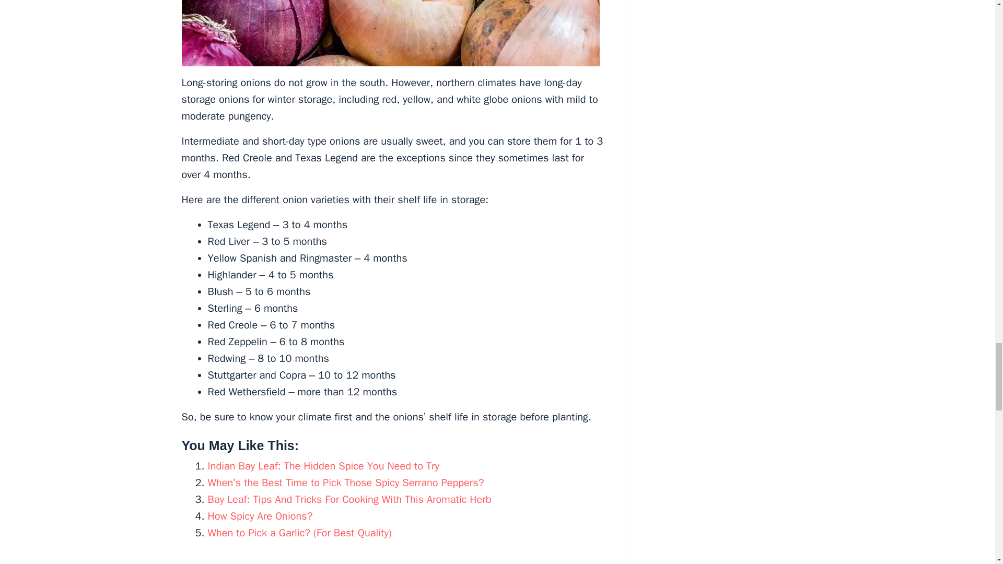 The width and height of the screenshot is (1003, 564). I want to click on How Spicy Are Onions?, so click(260, 516).